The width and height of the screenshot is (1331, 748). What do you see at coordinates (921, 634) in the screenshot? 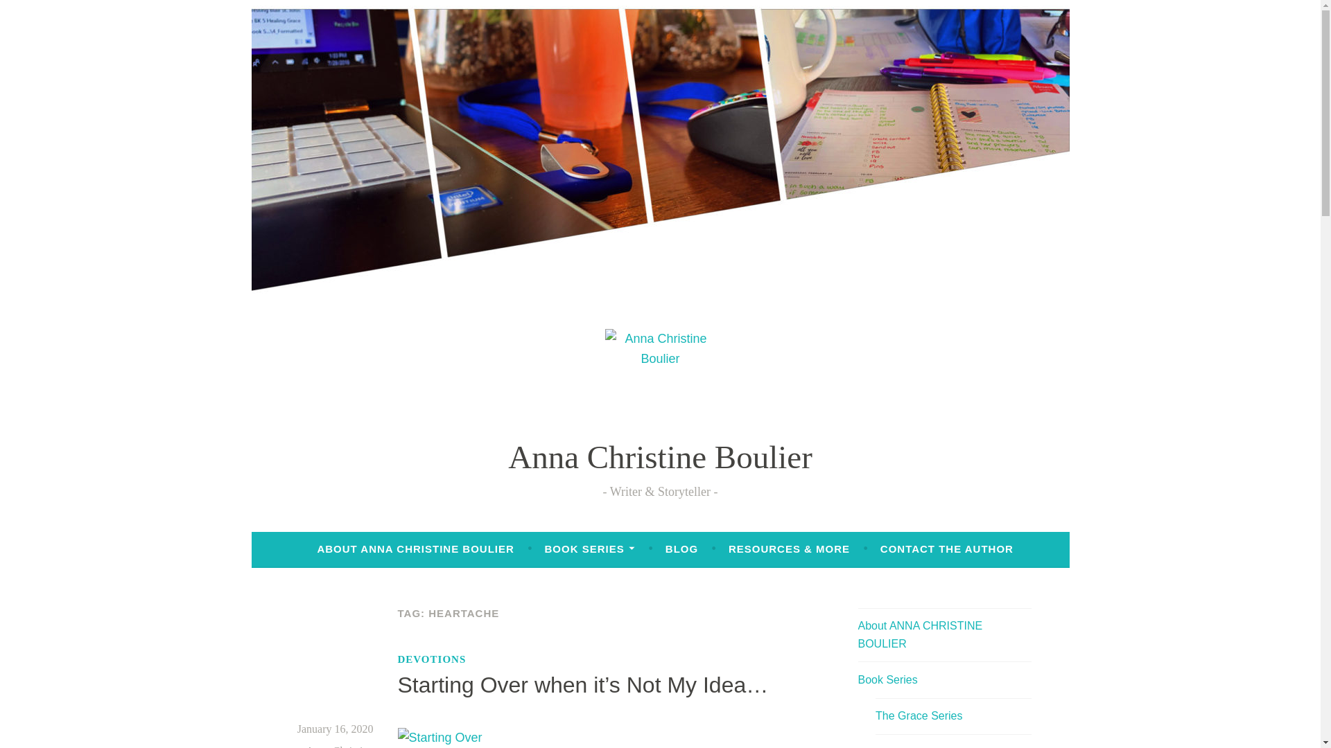
I see `About ANNA CHRISTINE BOULIER` at bounding box center [921, 634].